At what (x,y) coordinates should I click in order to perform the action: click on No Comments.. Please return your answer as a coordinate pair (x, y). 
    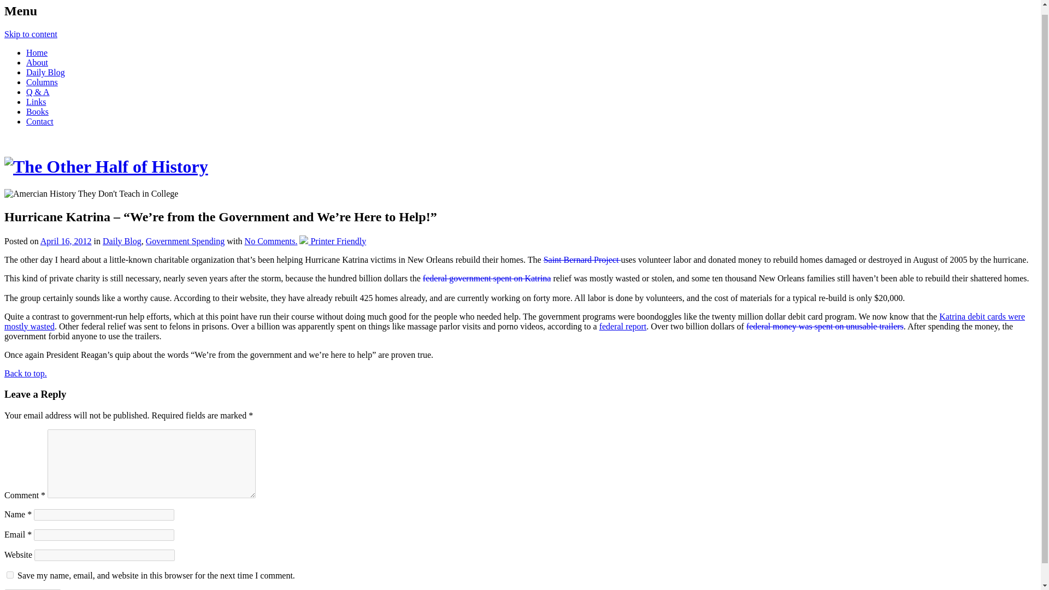
    Looking at the image, I should click on (271, 241).